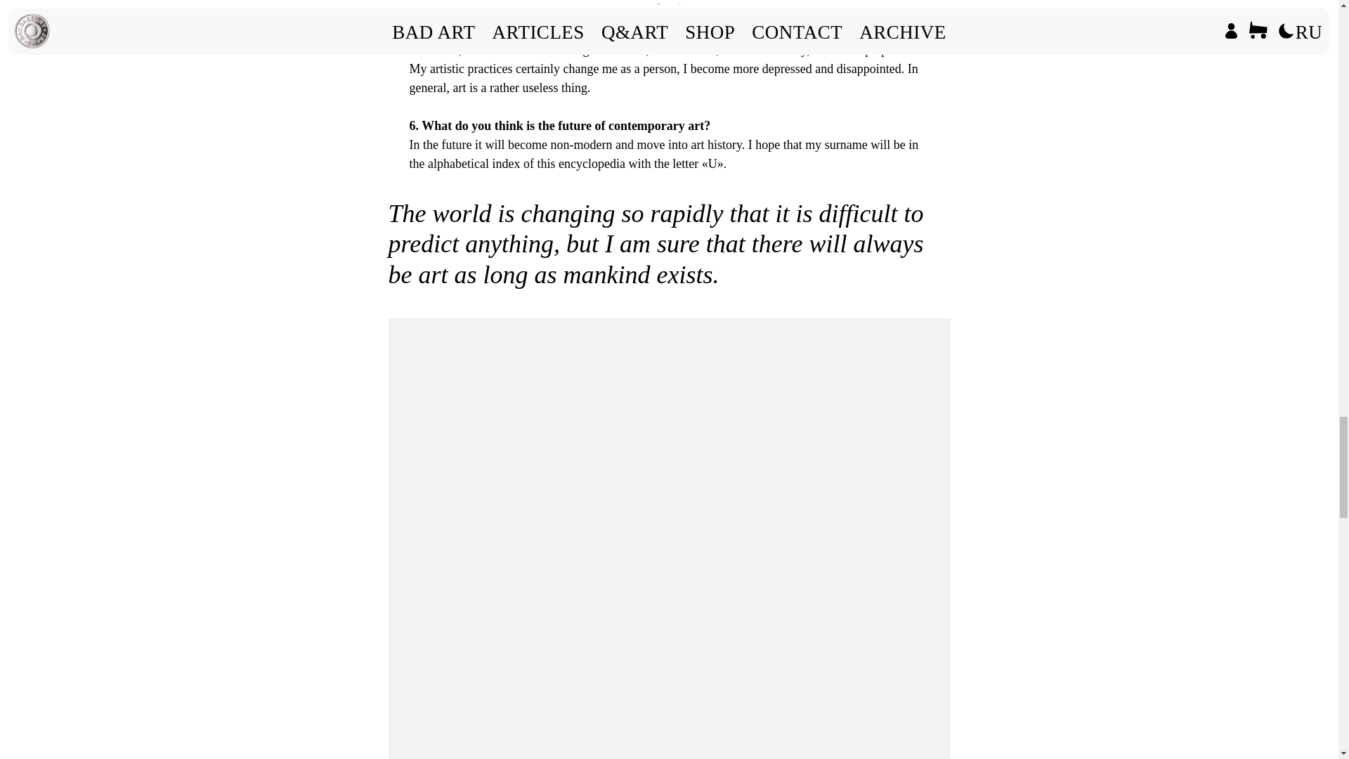 Image resolution: width=1349 pixels, height=759 pixels. What do you see at coordinates (680, 6) in the screenshot?
I see `2` at bounding box center [680, 6].